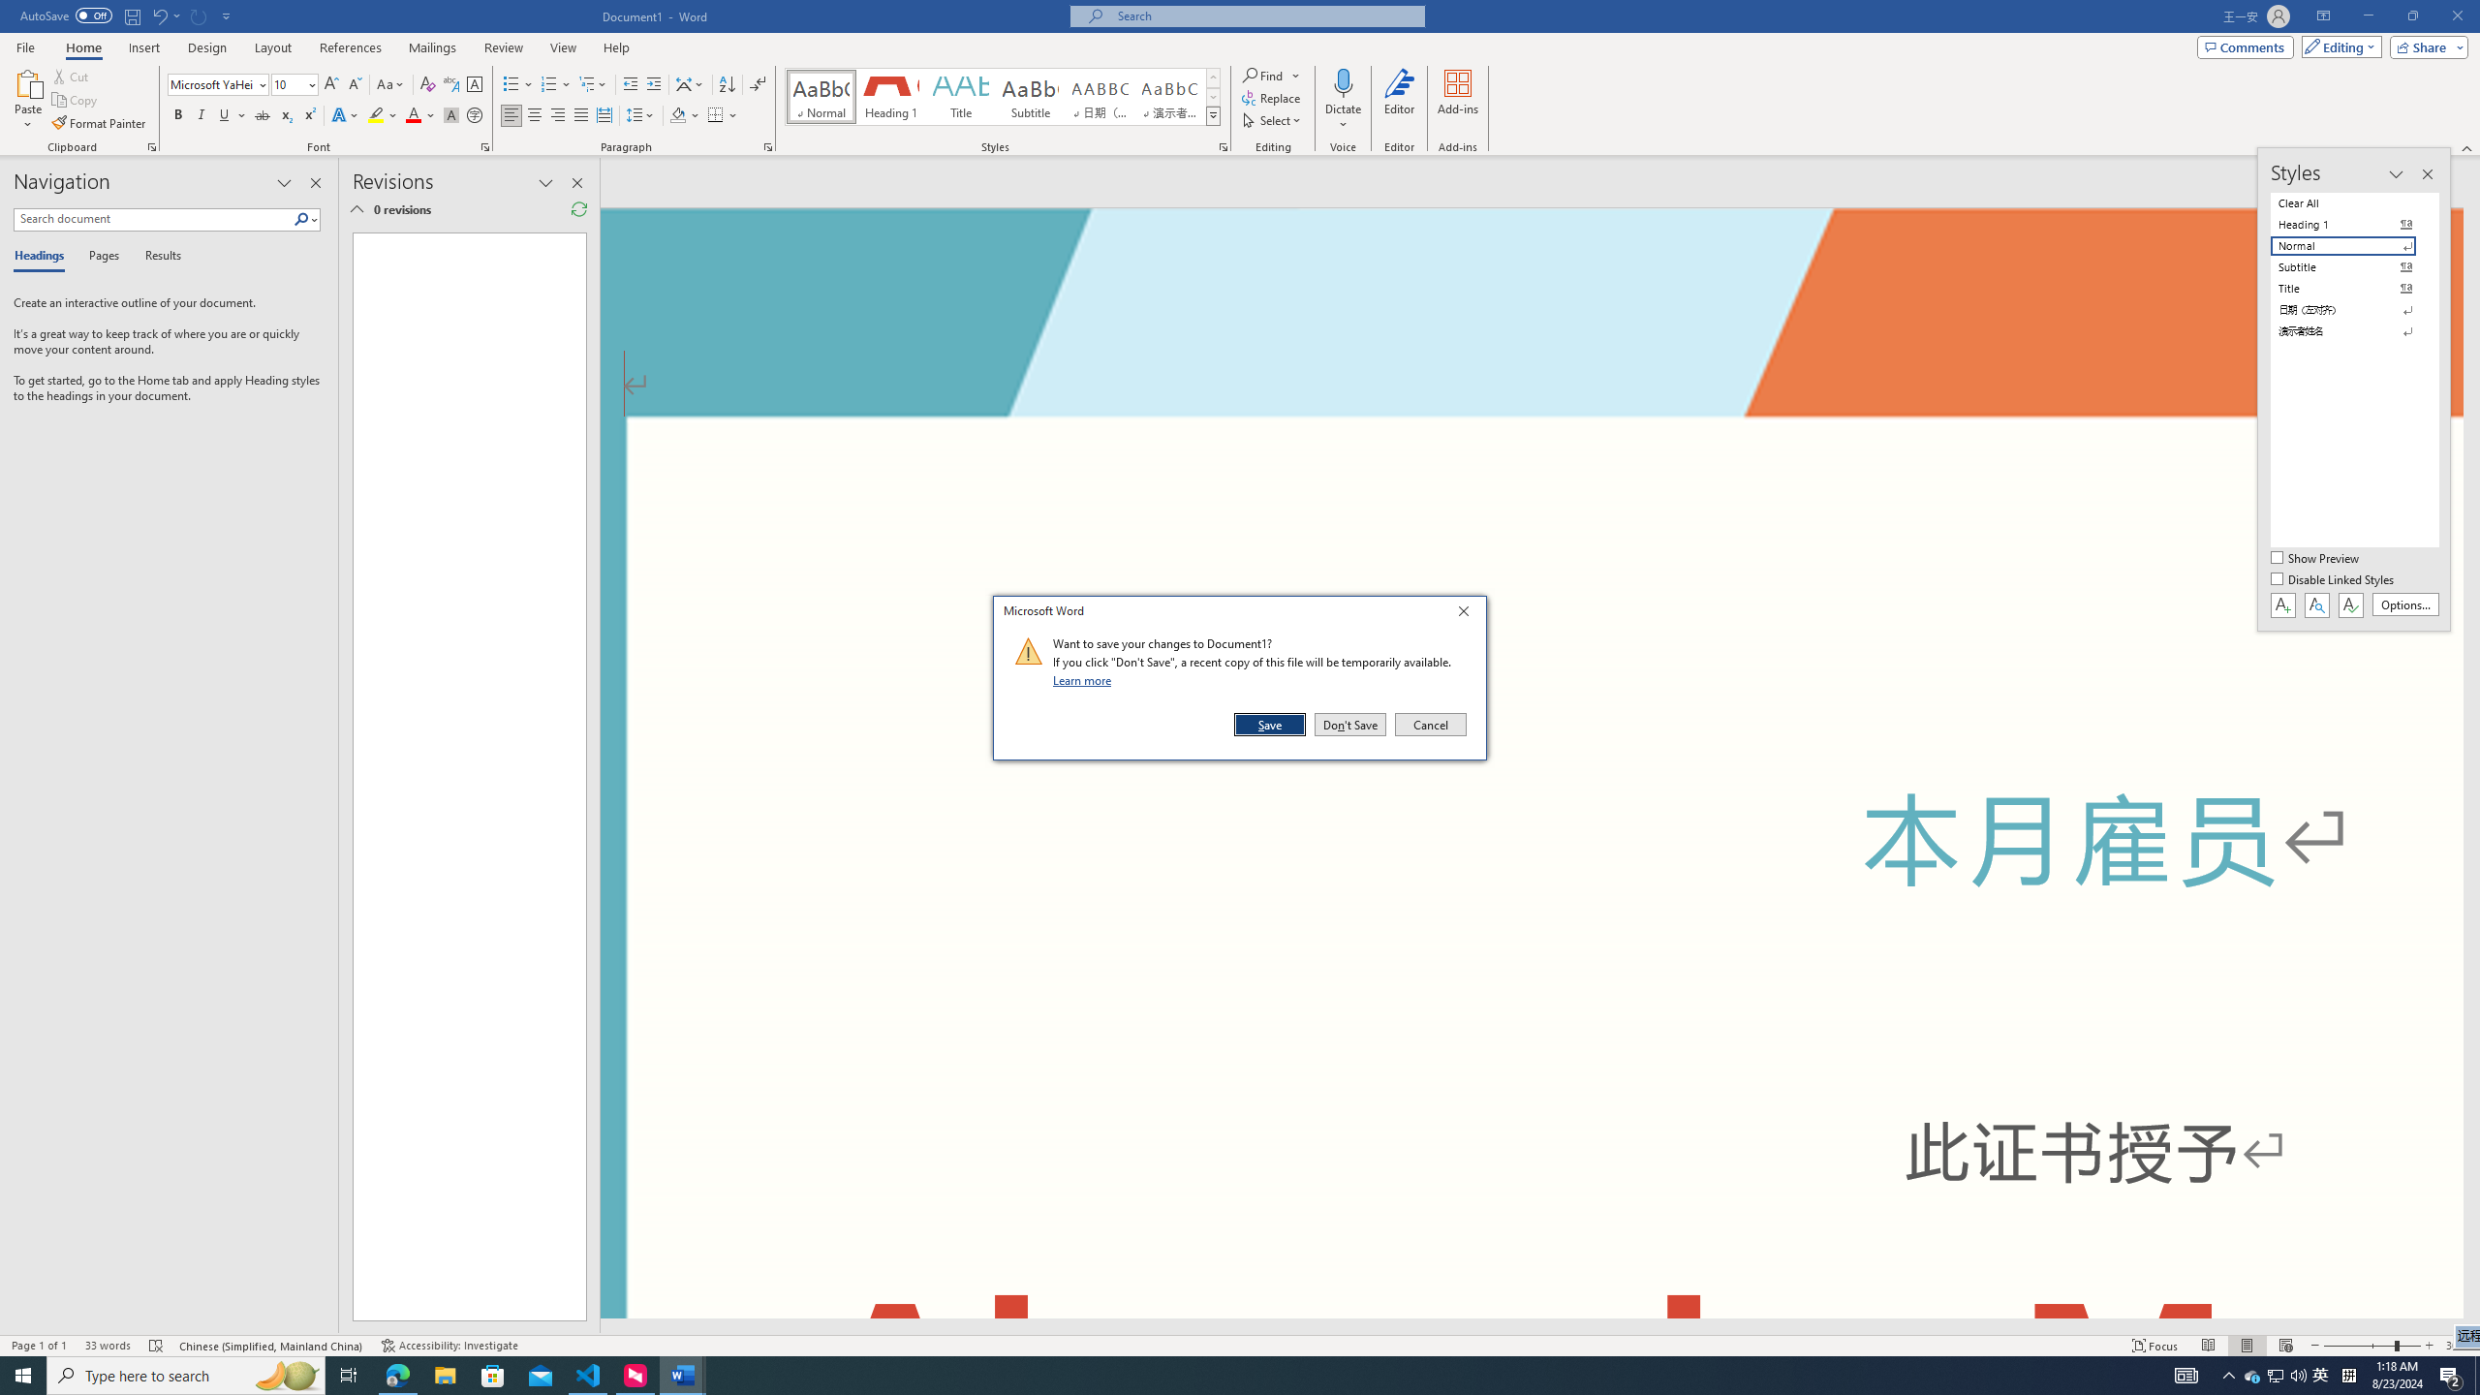 This screenshot has width=2480, height=1395. Describe the element at coordinates (2429, 1346) in the screenshot. I see `Zoom In` at that location.